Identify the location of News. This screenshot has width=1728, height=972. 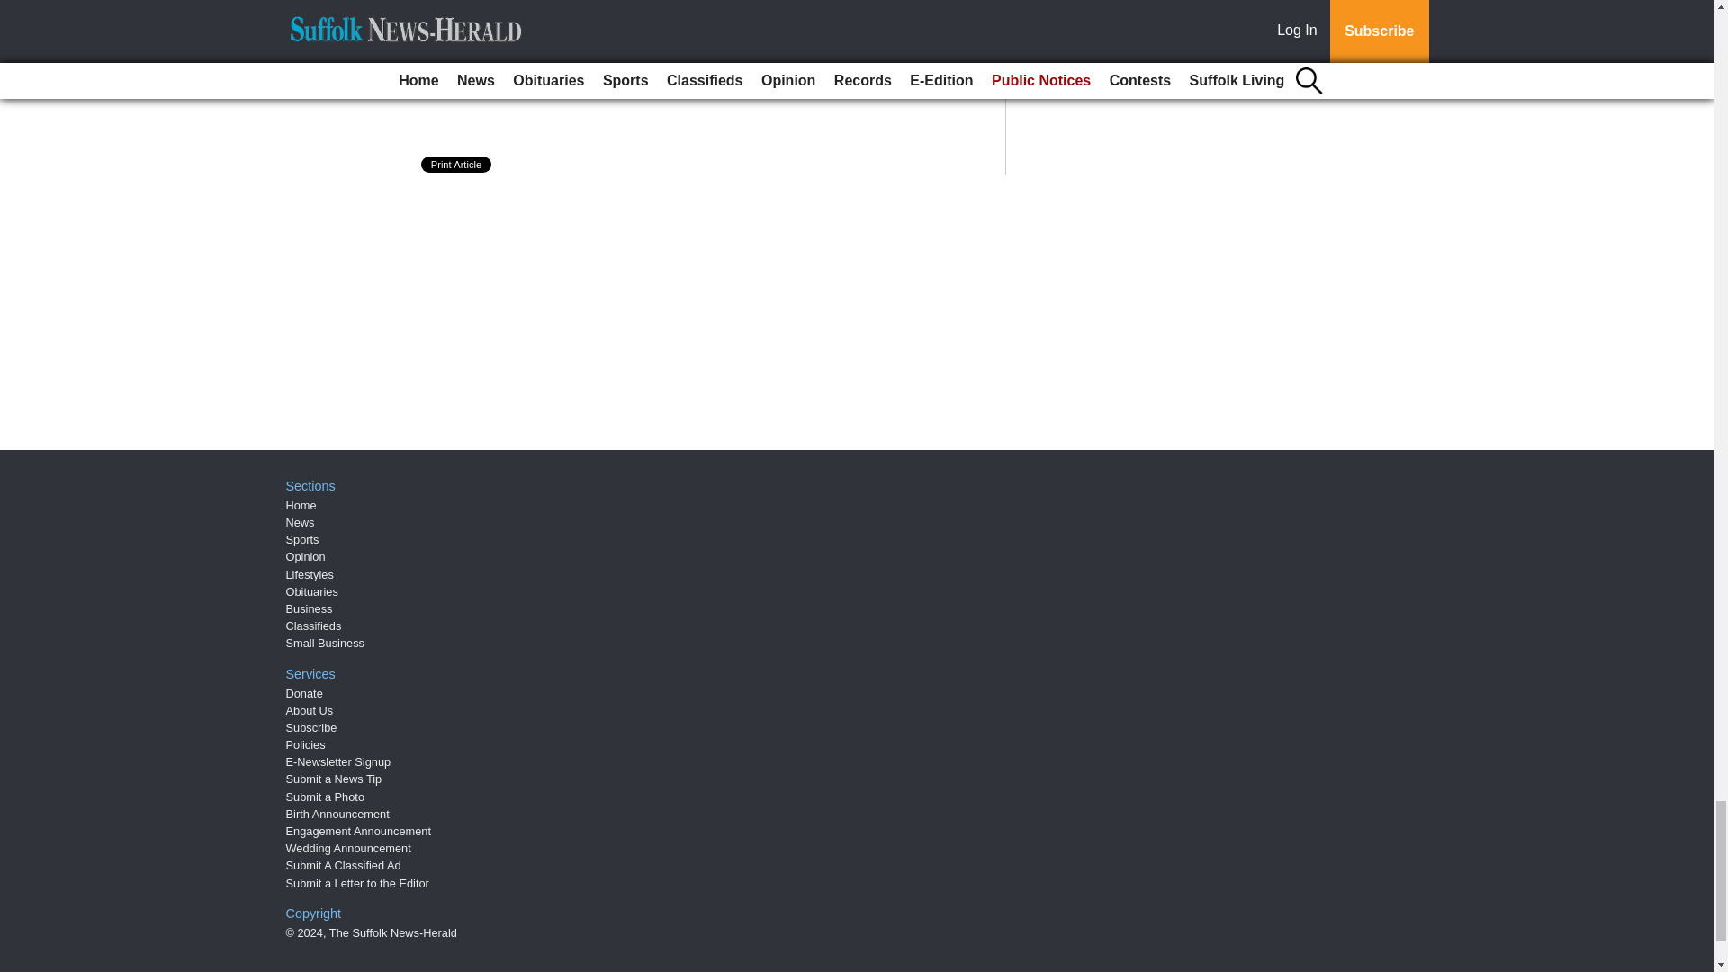
(301, 522).